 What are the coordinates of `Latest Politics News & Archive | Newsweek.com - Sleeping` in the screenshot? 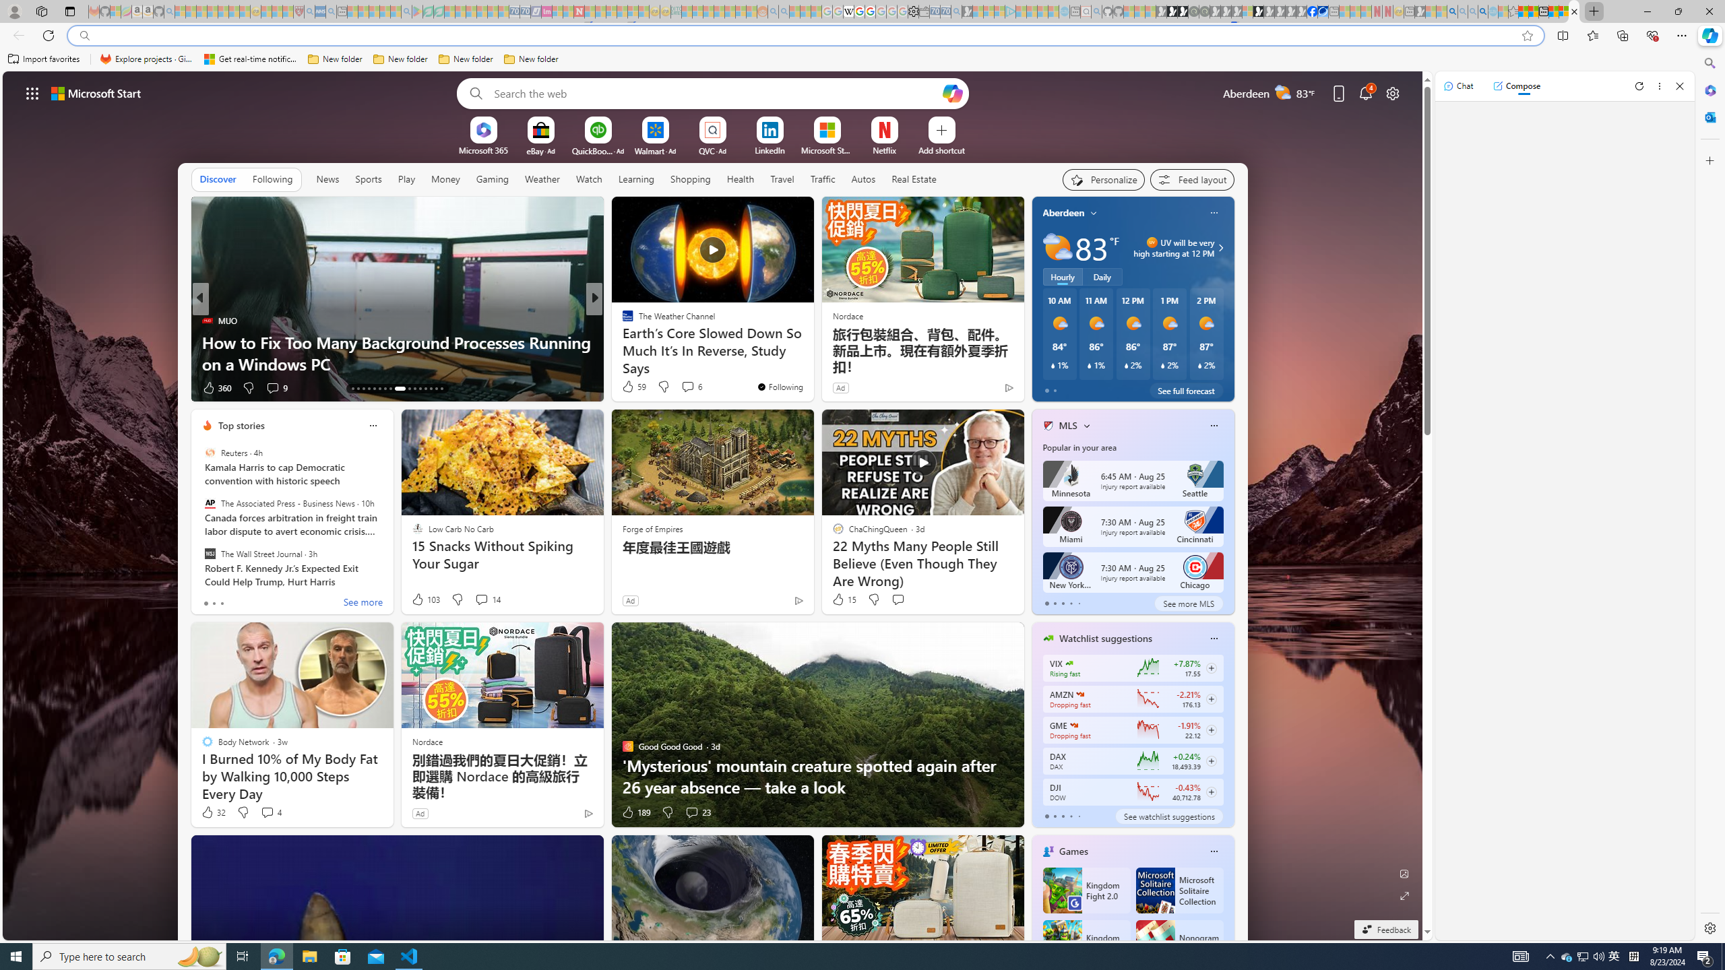 It's located at (578, 11).